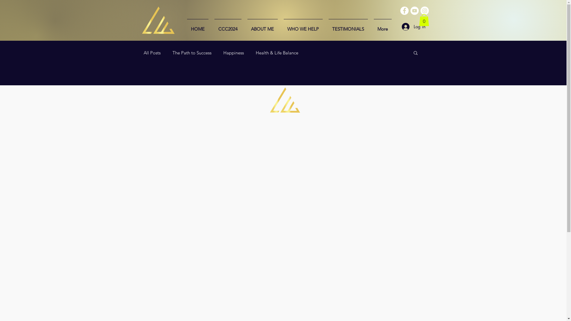 The image size is (571, 321). Describe the element at coordinates (424, 20) in the screenshot. I see `0` at that location.